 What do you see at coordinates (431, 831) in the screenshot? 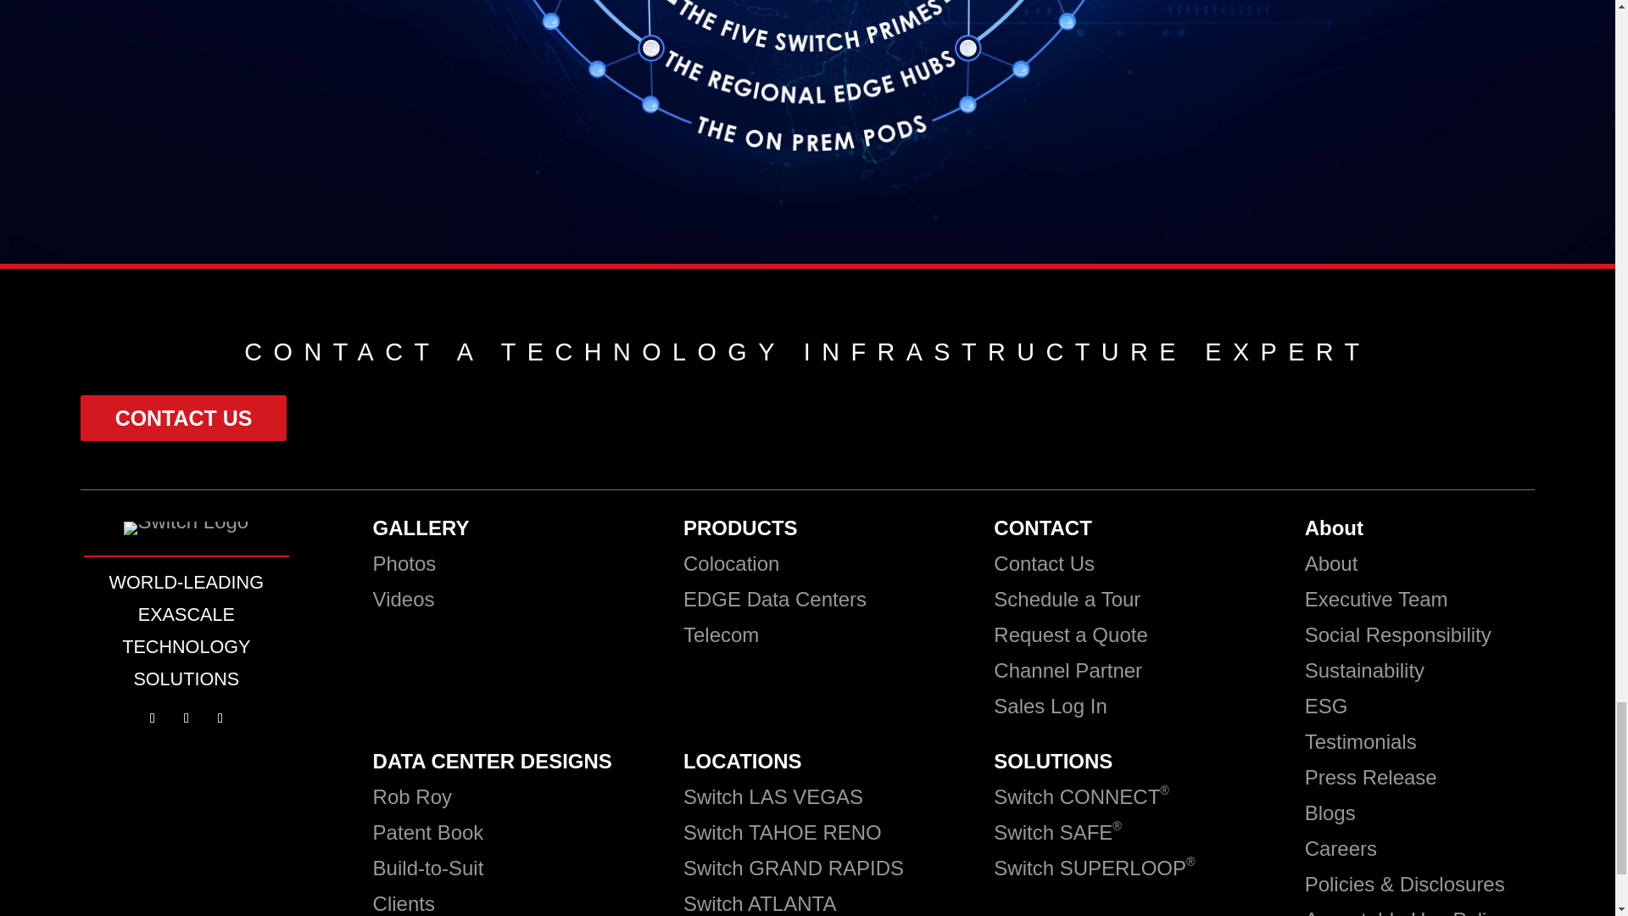
I see `Switch PATENT BOOK` at bounding box center [431, 831].